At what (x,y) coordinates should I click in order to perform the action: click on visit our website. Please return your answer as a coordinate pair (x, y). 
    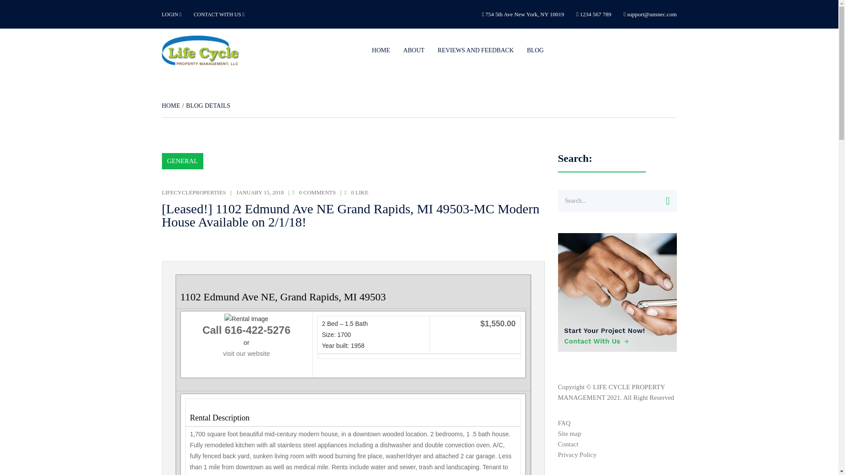
    Looking at the image, I should click on (246, 353).